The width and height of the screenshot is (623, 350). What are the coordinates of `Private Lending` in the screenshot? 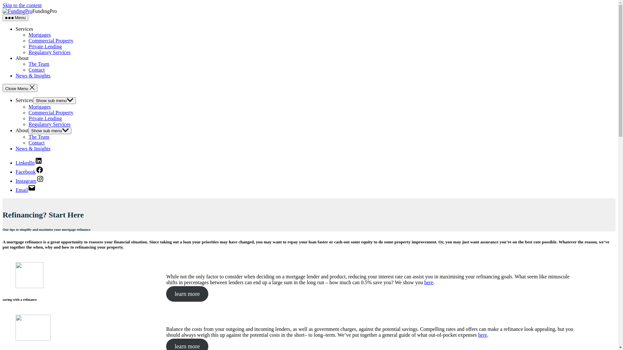 It's located at (45, 118).